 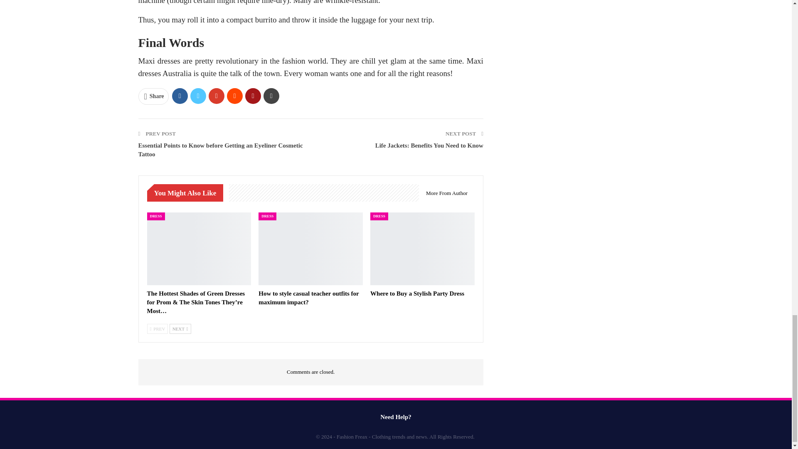 I want to click on Next, so click(x=180, y=328).